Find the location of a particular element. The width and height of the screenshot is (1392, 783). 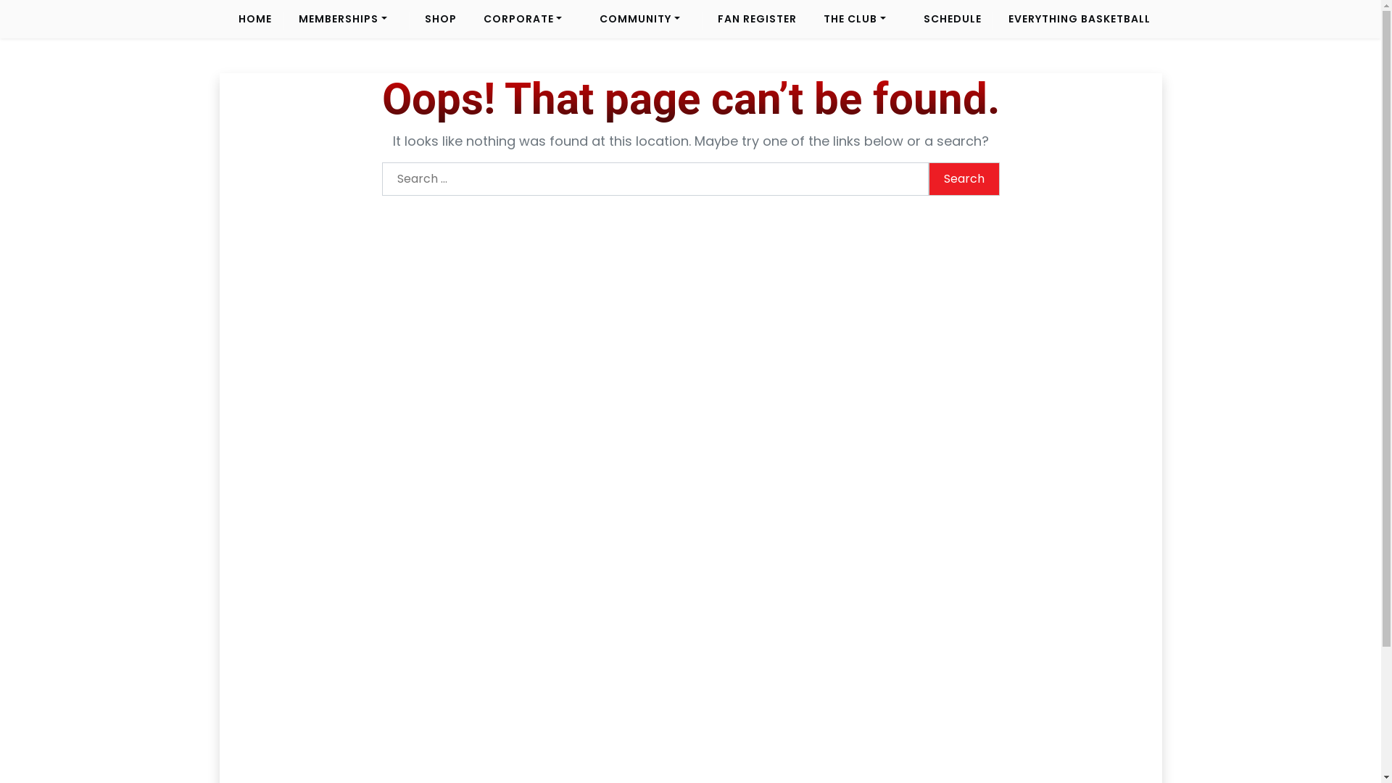

SHOP is located at coordinates (441, 19).